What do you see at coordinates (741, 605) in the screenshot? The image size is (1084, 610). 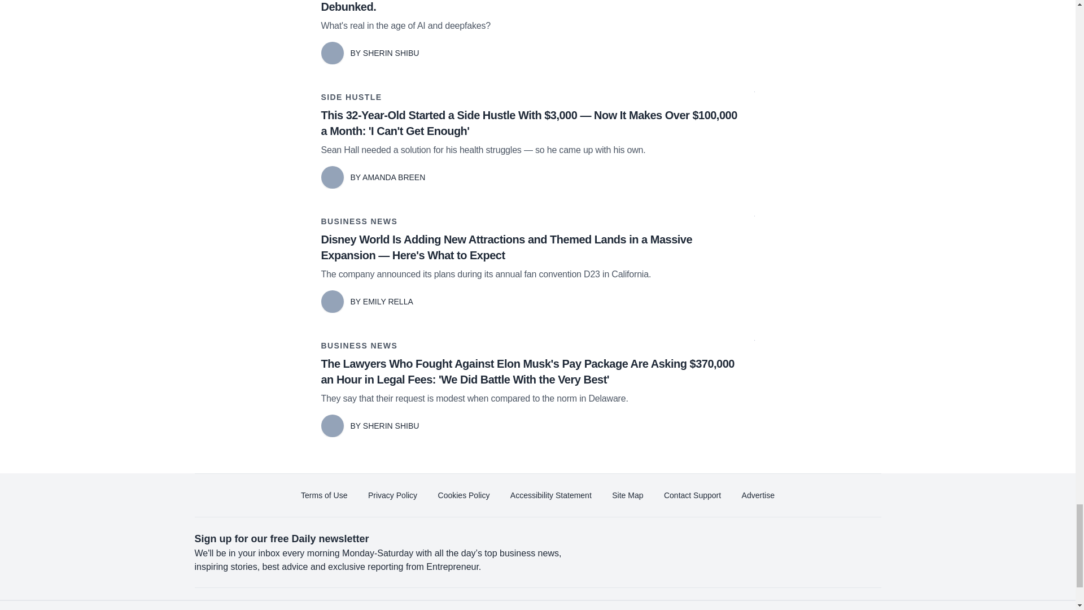 I see `youtube` at bounding box center [741, 605].